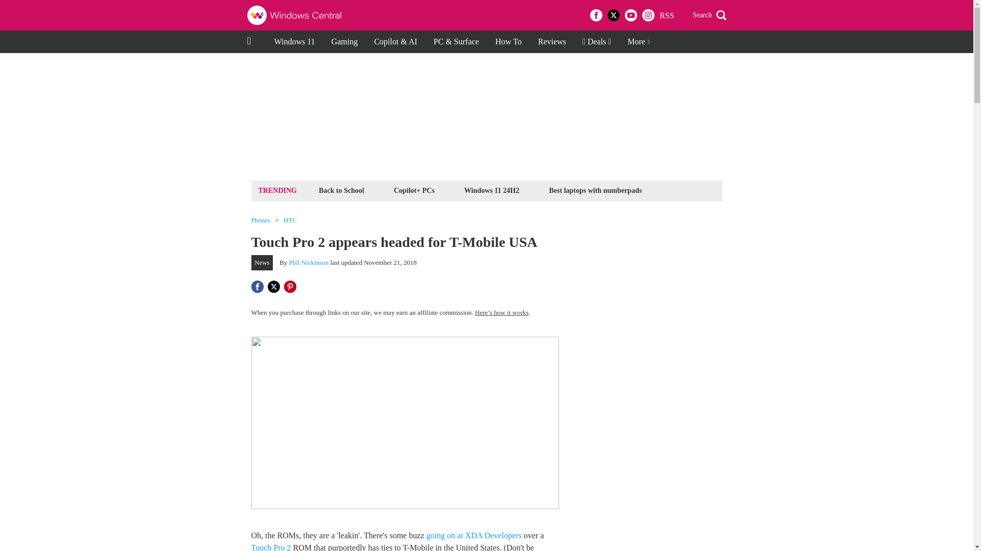 This screenshot has height=551, width=981. What do you see at coordinates (341, 190) in the screenshot?
I see `Back to School` at bounding box center [341, 190].